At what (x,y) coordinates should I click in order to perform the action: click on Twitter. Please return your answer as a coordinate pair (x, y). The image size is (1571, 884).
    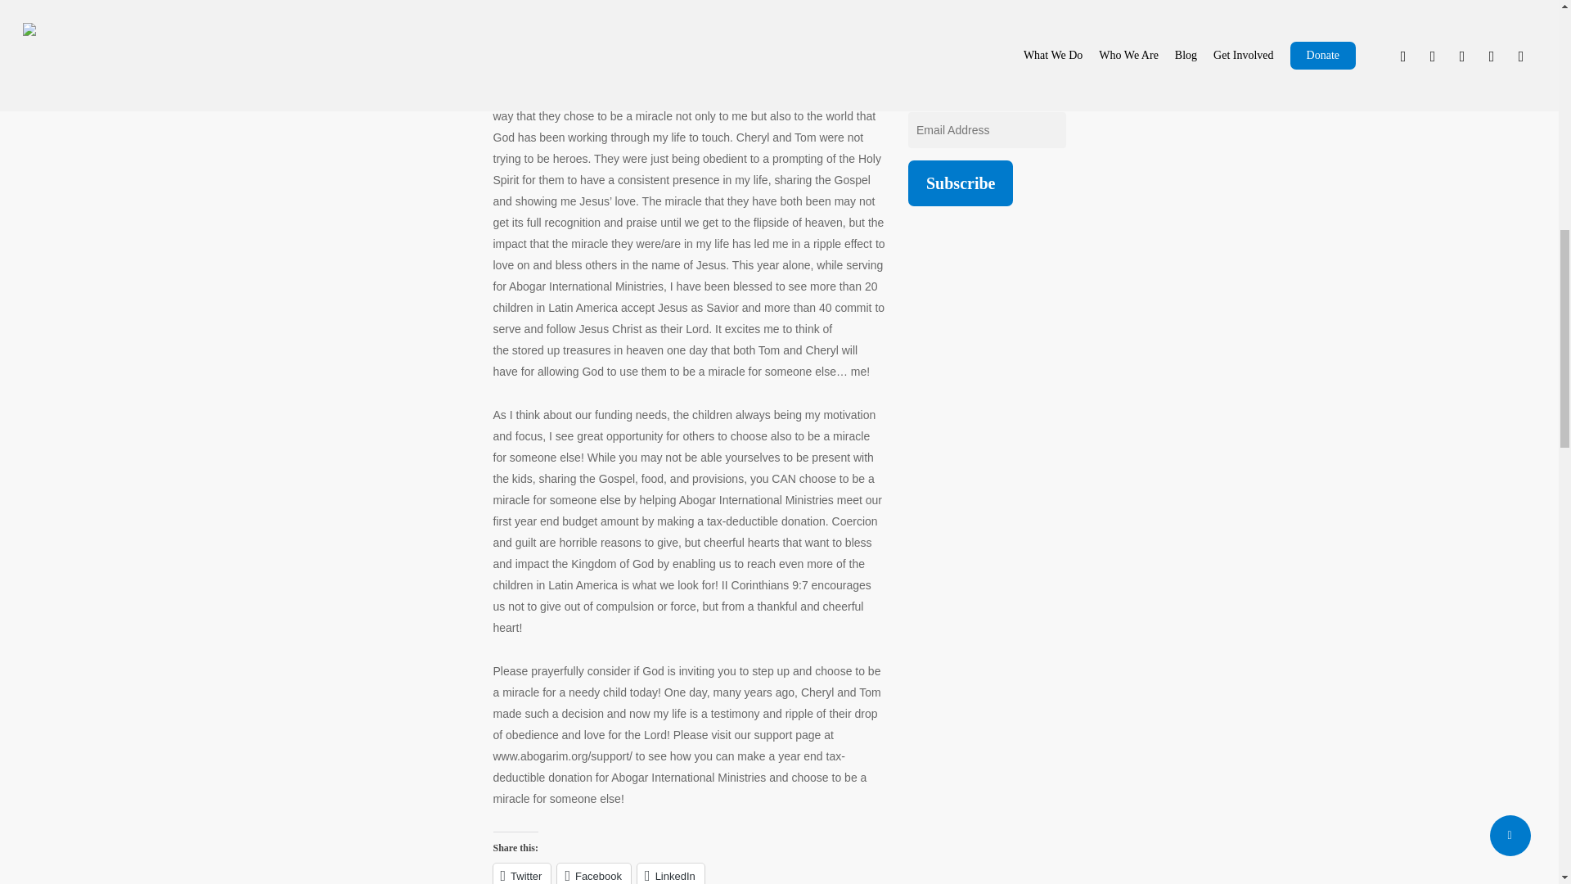
    Looking at the image, I should click on (522, 874).